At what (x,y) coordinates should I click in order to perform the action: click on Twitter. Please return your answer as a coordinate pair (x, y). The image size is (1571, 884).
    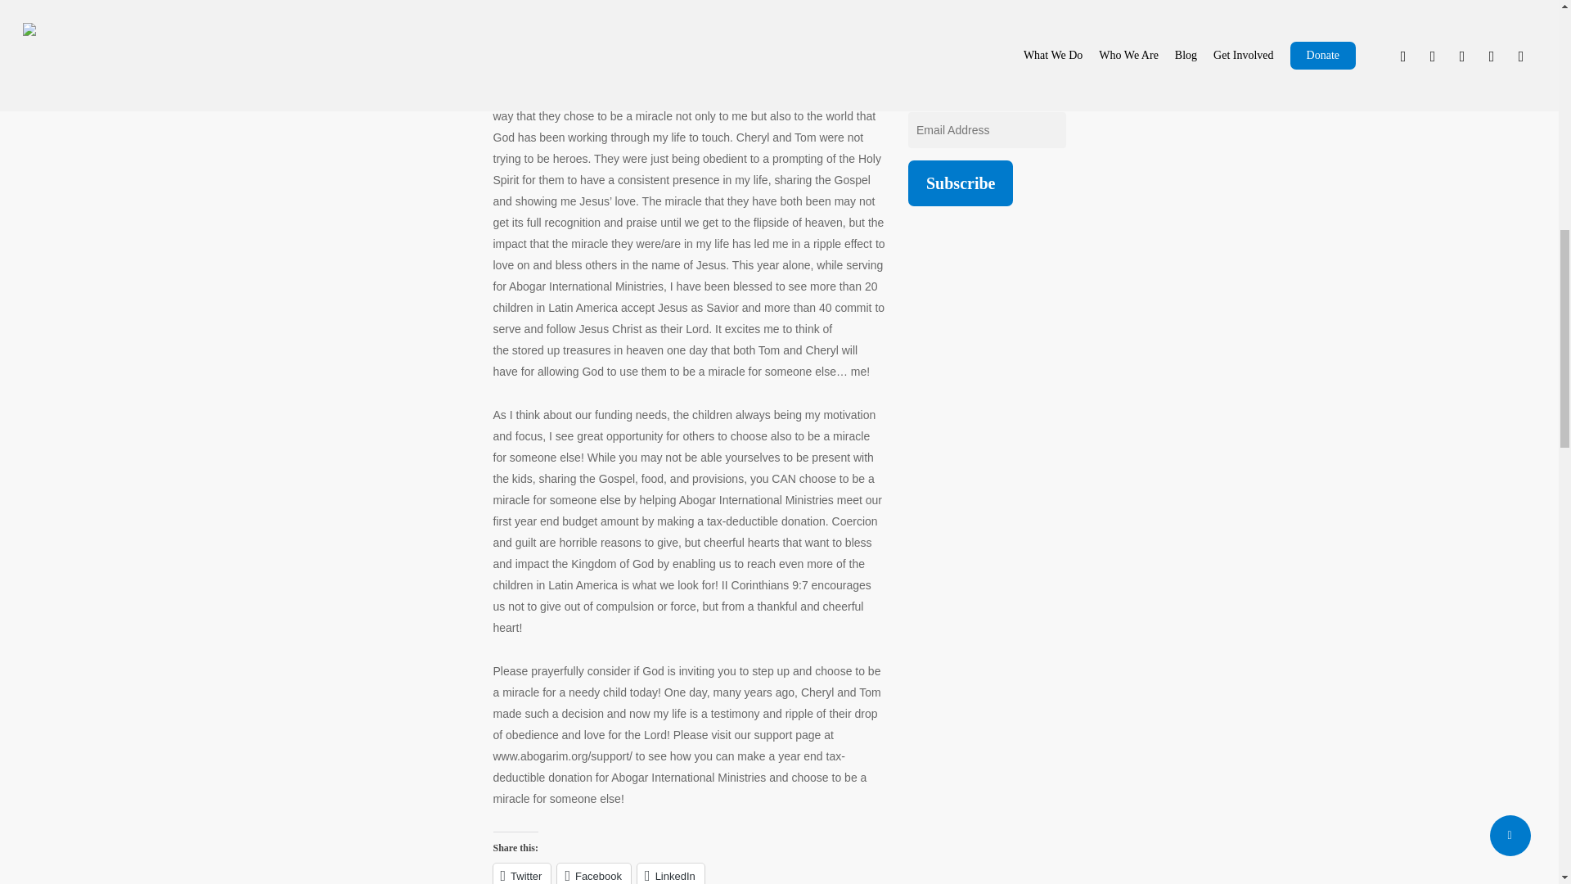
    Looking at the image, I should click on (522, 874).